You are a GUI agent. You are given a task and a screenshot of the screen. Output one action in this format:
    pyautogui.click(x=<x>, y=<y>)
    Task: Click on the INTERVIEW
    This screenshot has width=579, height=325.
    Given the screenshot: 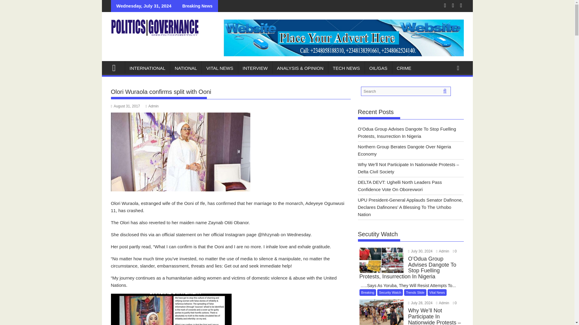 What is the action you would take?
    pyautogui.click(x=255, y=68)
    